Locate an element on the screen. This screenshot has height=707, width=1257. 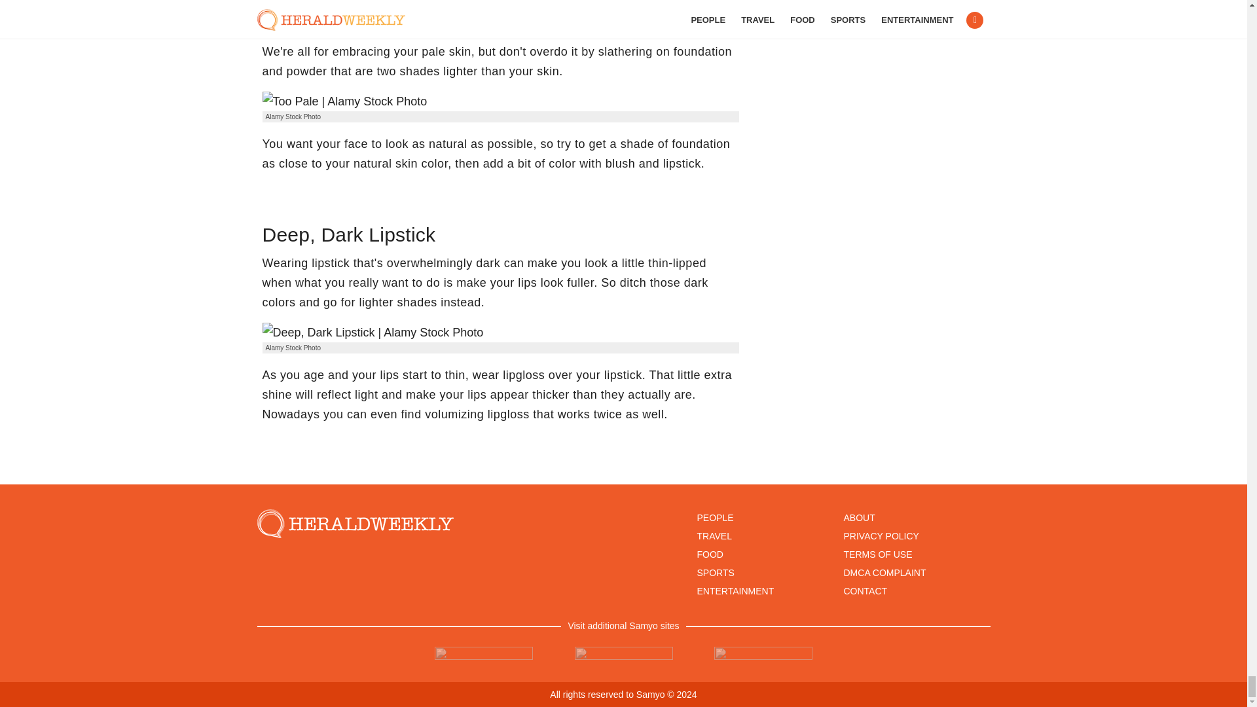
PEOPLE is located at coordinates (714, 518).